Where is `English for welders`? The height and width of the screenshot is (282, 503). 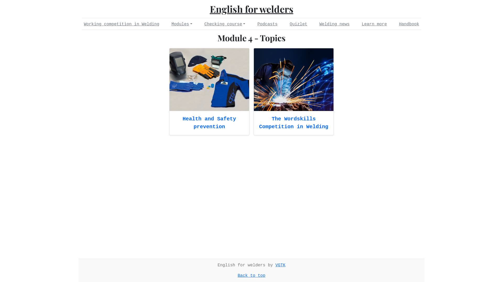 English for welders is located at coordinates (251, 9).